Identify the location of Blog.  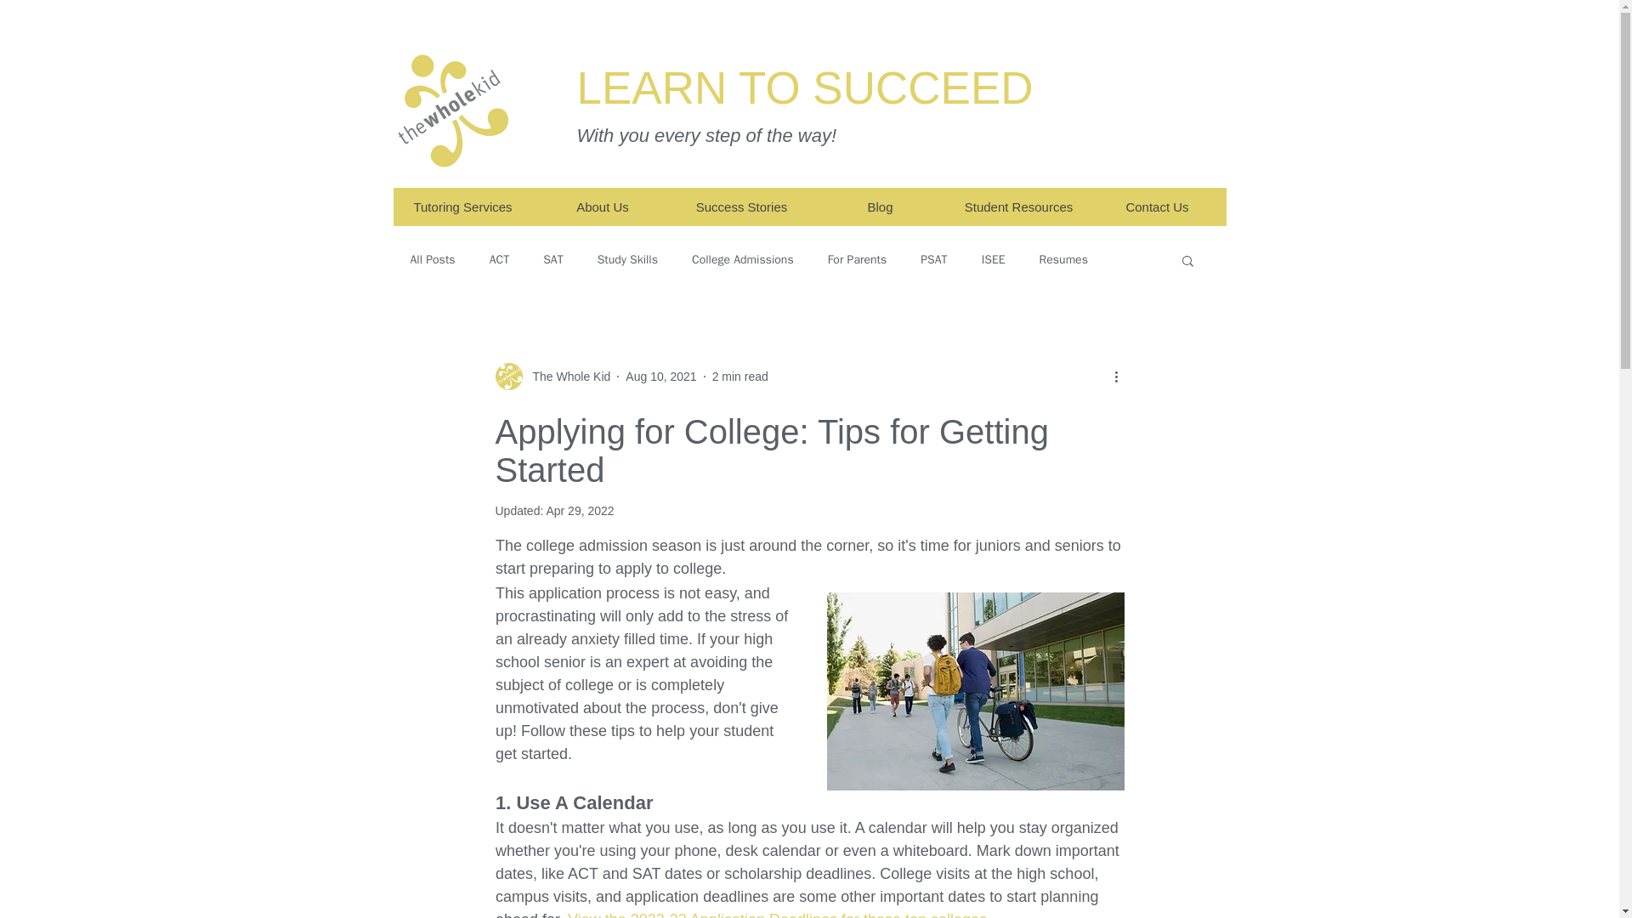
(881, 207).